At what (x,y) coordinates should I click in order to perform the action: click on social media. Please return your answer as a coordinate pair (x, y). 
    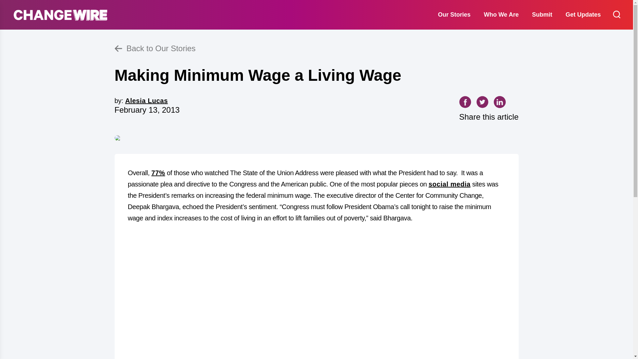
    Looking at the image, I should click on (450, 184).